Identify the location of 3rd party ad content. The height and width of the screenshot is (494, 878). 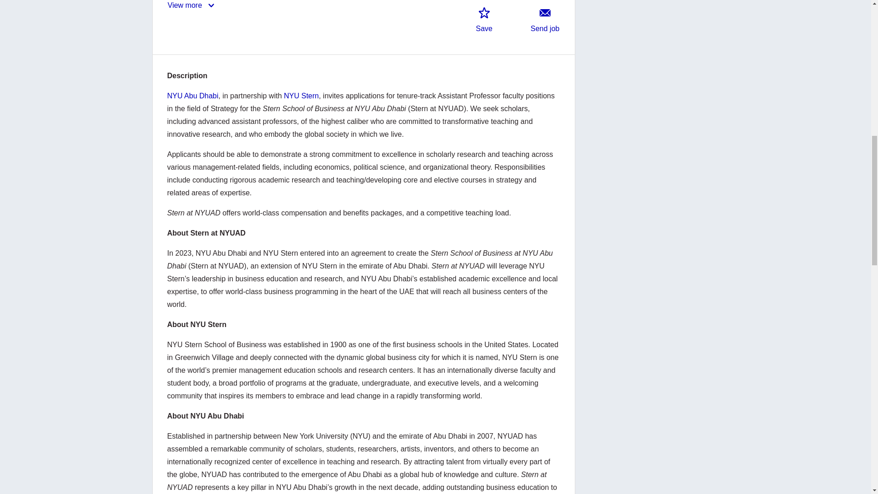
(651, 426).